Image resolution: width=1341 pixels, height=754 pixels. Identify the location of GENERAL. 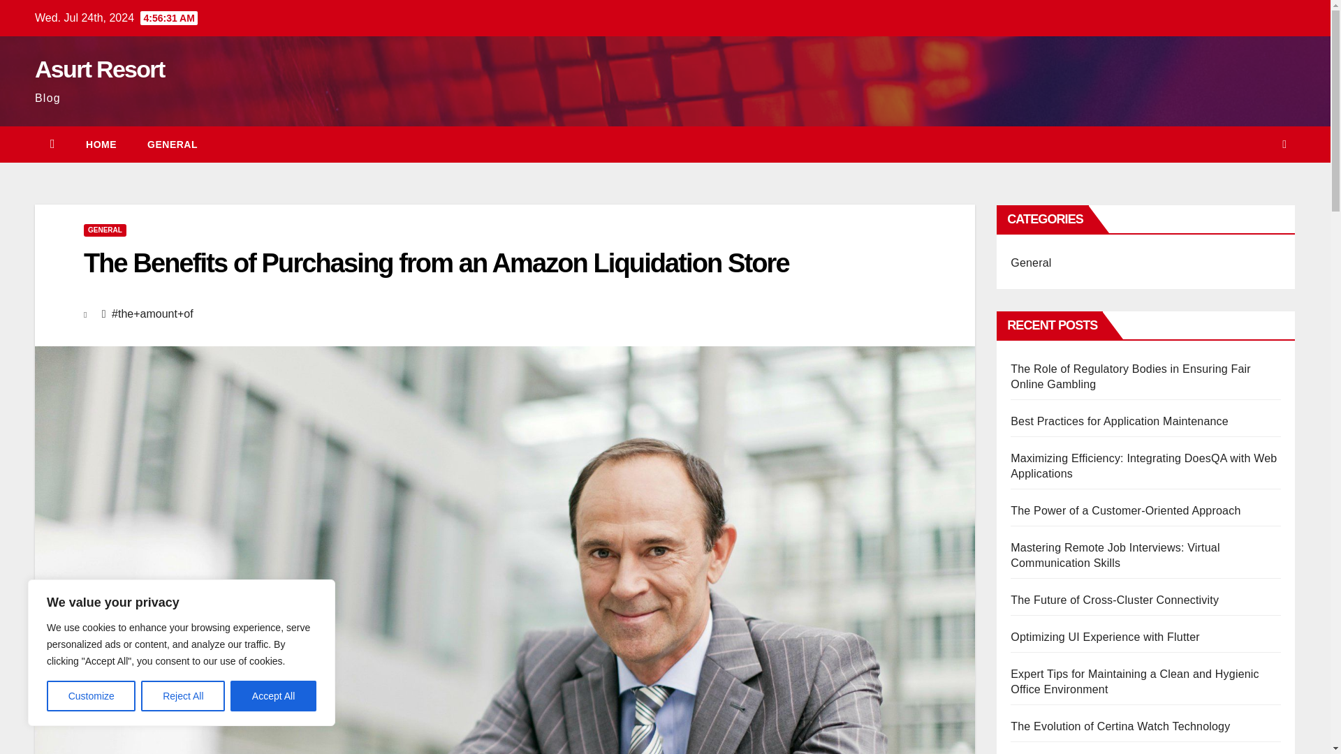
(105, 230).